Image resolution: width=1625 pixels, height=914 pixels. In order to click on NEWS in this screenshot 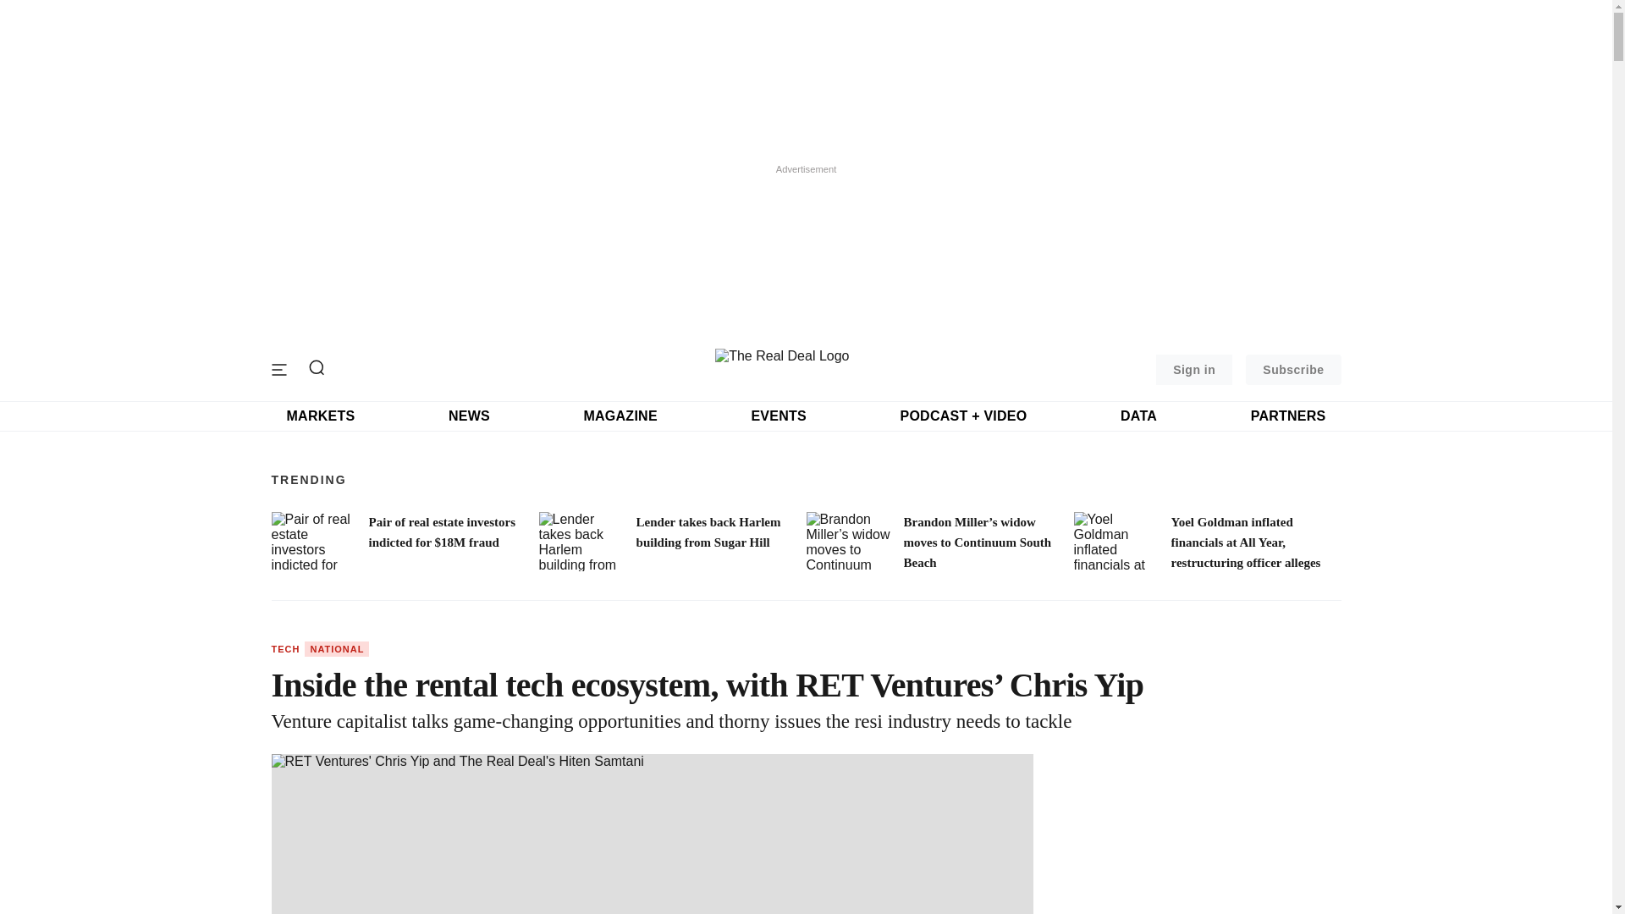, I will do `click(469, 416)`.